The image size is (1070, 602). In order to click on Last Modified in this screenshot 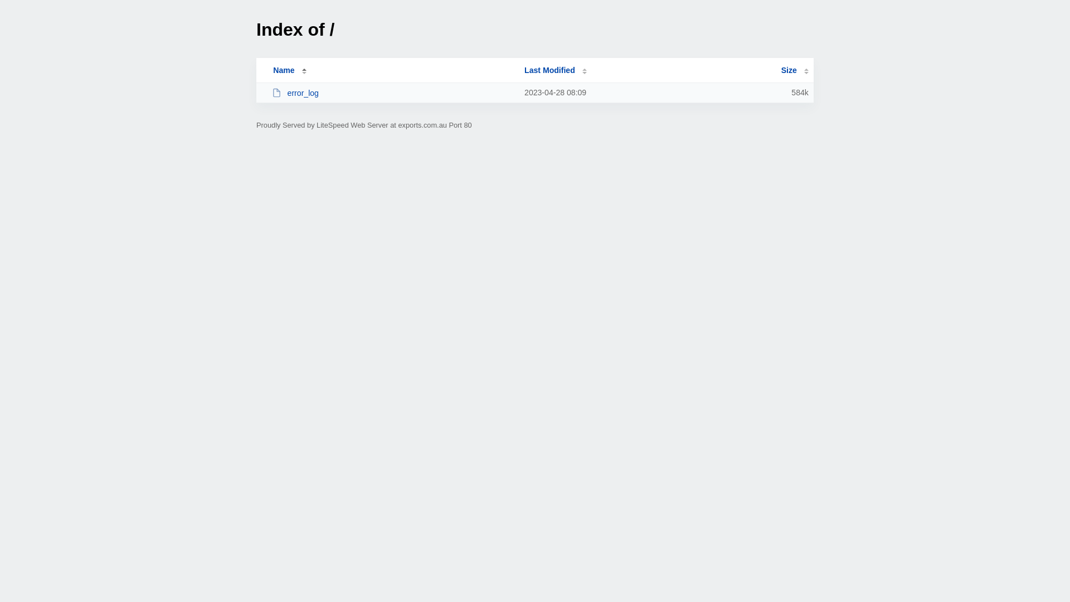, I will do `click(556, 70)`.